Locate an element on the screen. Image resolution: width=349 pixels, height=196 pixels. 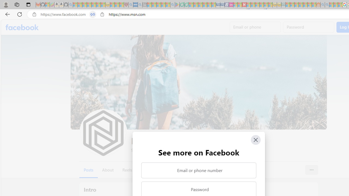
Back is located at coordinates (7, 14).